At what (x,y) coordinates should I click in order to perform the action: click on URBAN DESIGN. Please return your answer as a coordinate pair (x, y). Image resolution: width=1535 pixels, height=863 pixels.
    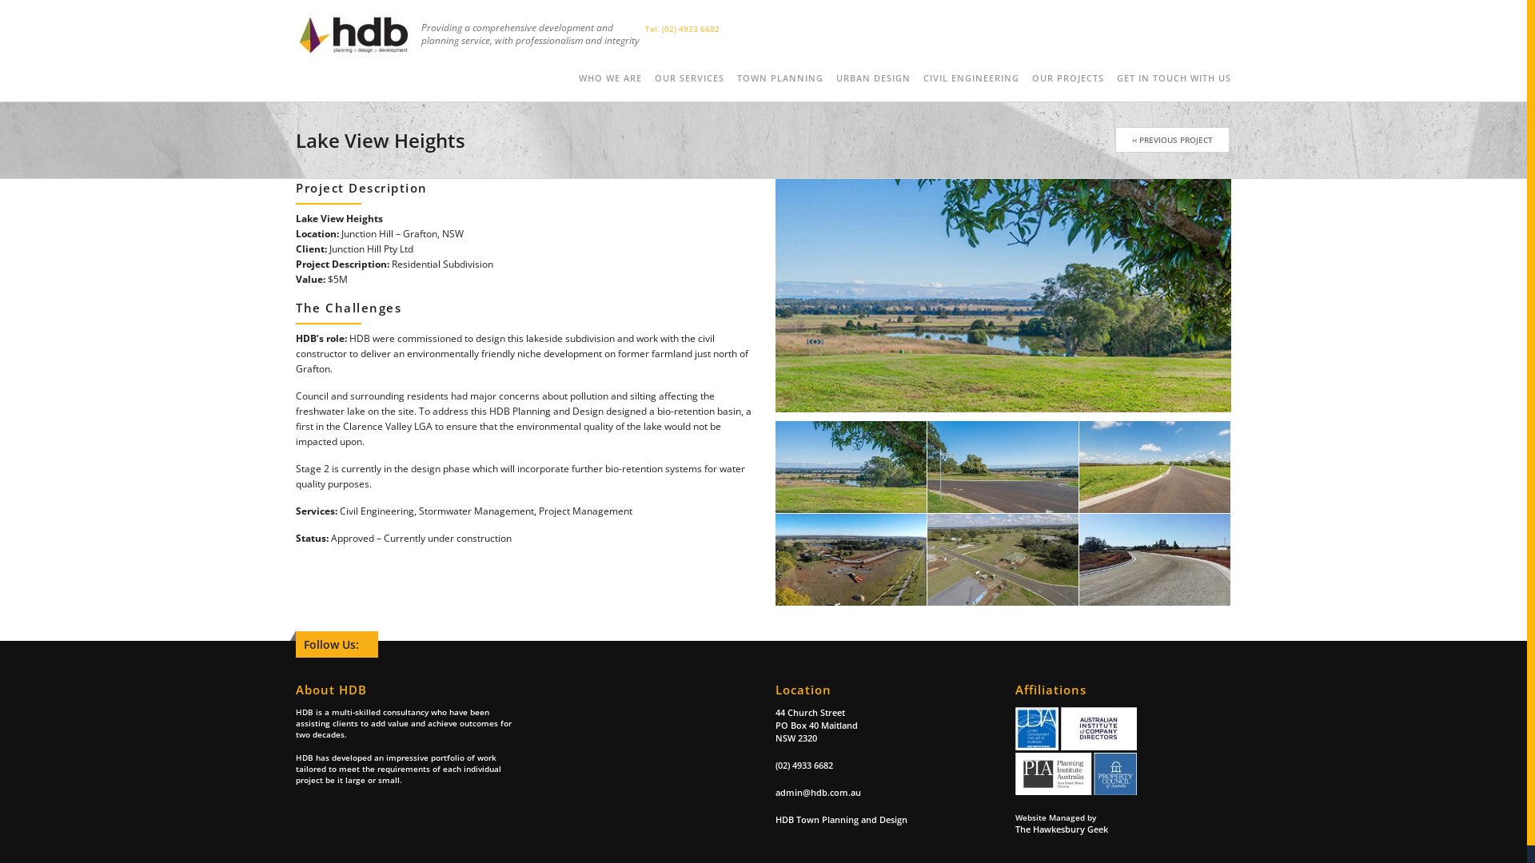
    Looking at the image, I should click on (873, 78).